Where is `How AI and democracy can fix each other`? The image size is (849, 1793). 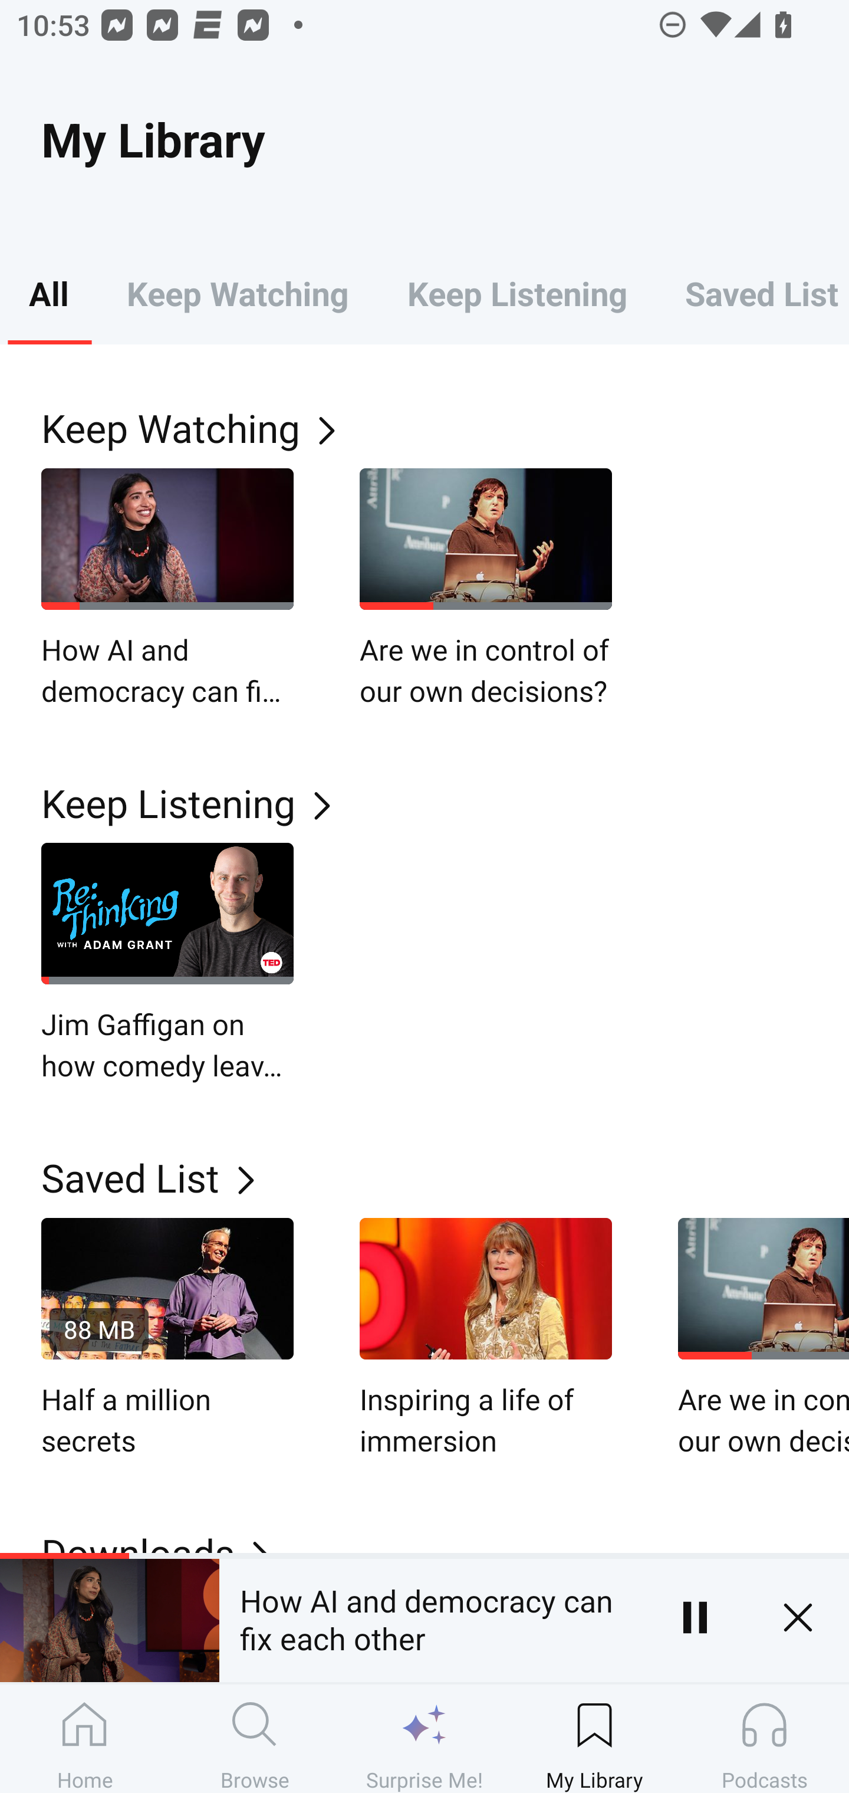 How AI and democracy can fix each other is located at coordinates (431, 1617).